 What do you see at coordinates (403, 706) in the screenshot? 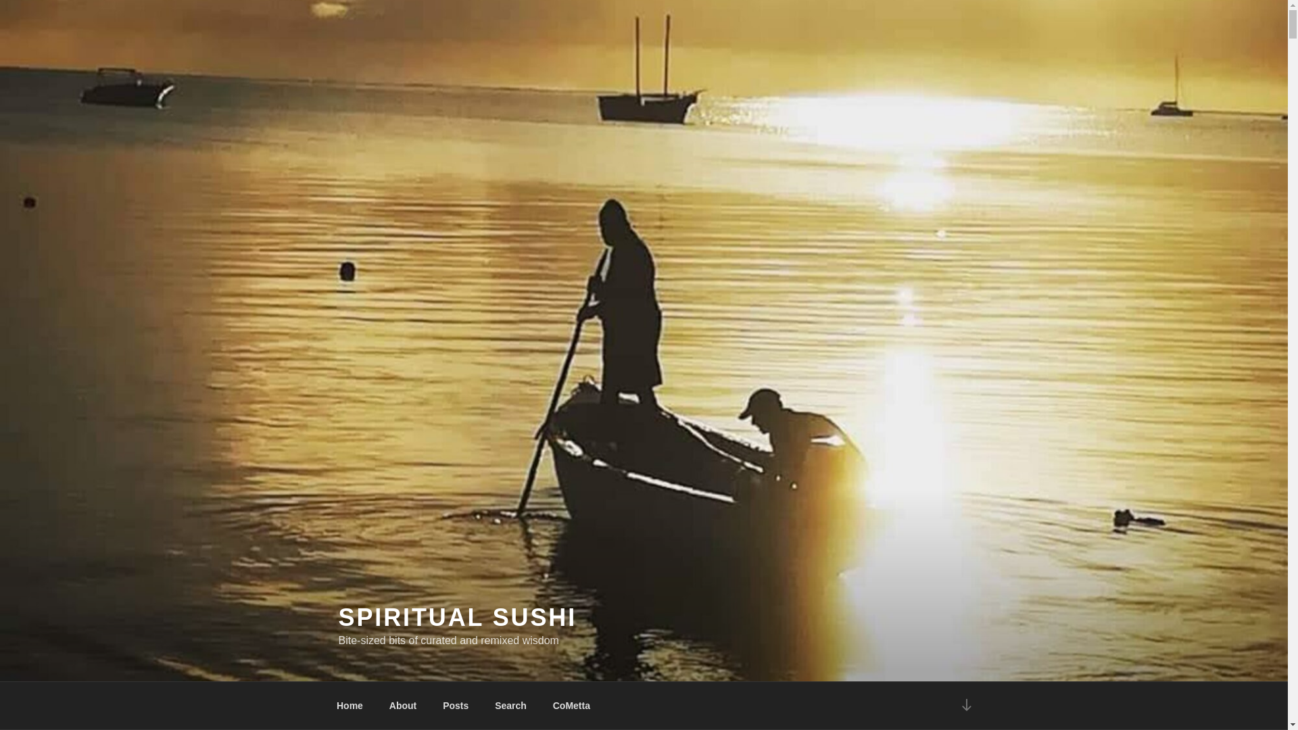
I see `About` at bounding box center [403, 706].